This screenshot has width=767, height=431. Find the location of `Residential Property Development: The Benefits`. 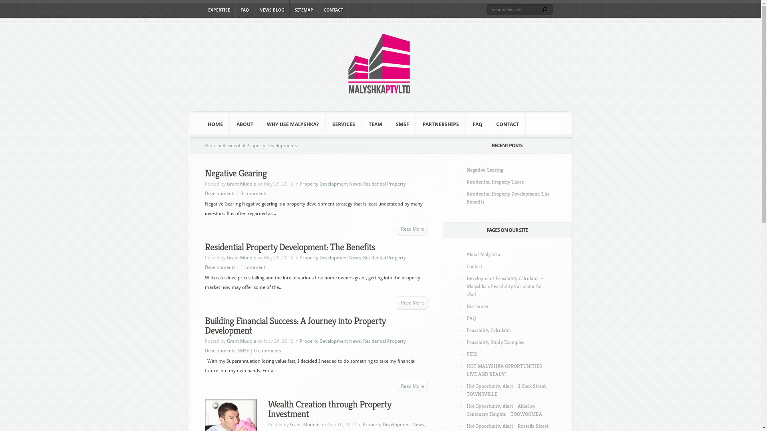

Residential Property Development: The Benefits is located at coordinates (508, 198).